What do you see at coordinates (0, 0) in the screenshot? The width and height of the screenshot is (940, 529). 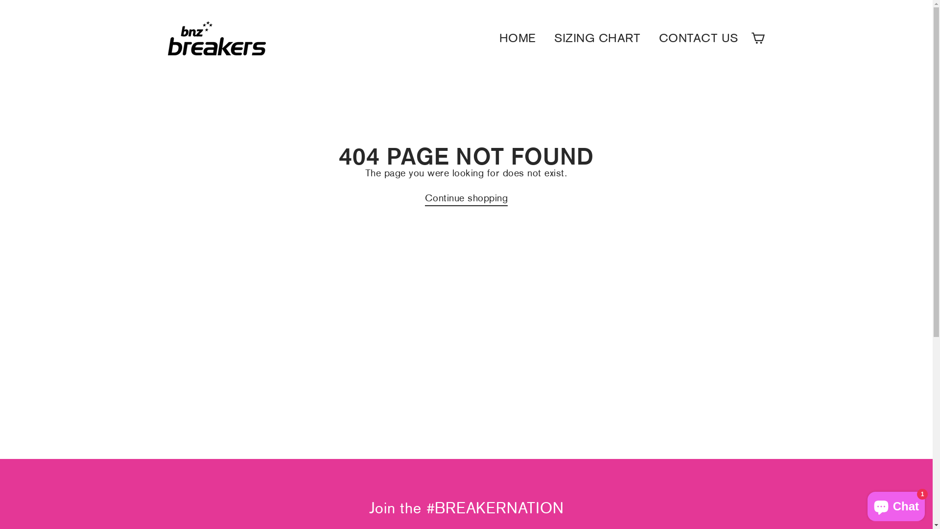 I see `Skip to content` at bounding box center [0, 0].